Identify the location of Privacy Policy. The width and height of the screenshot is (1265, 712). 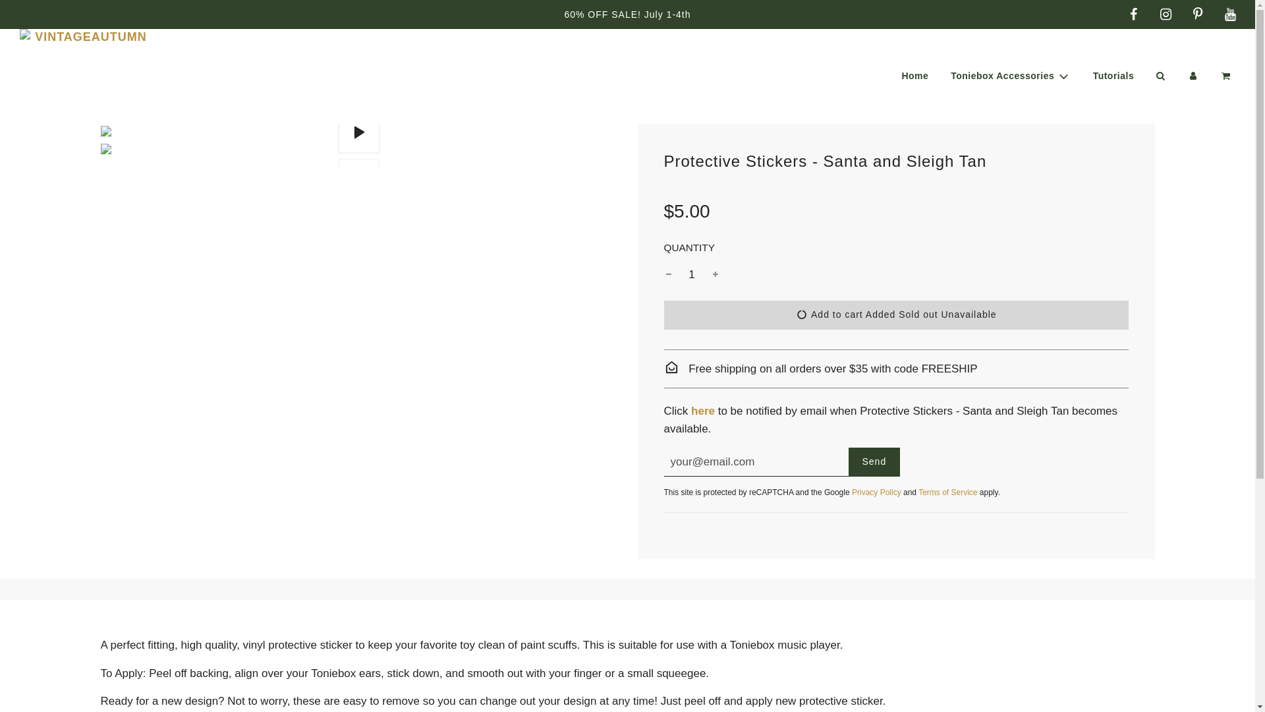
(876, 492).